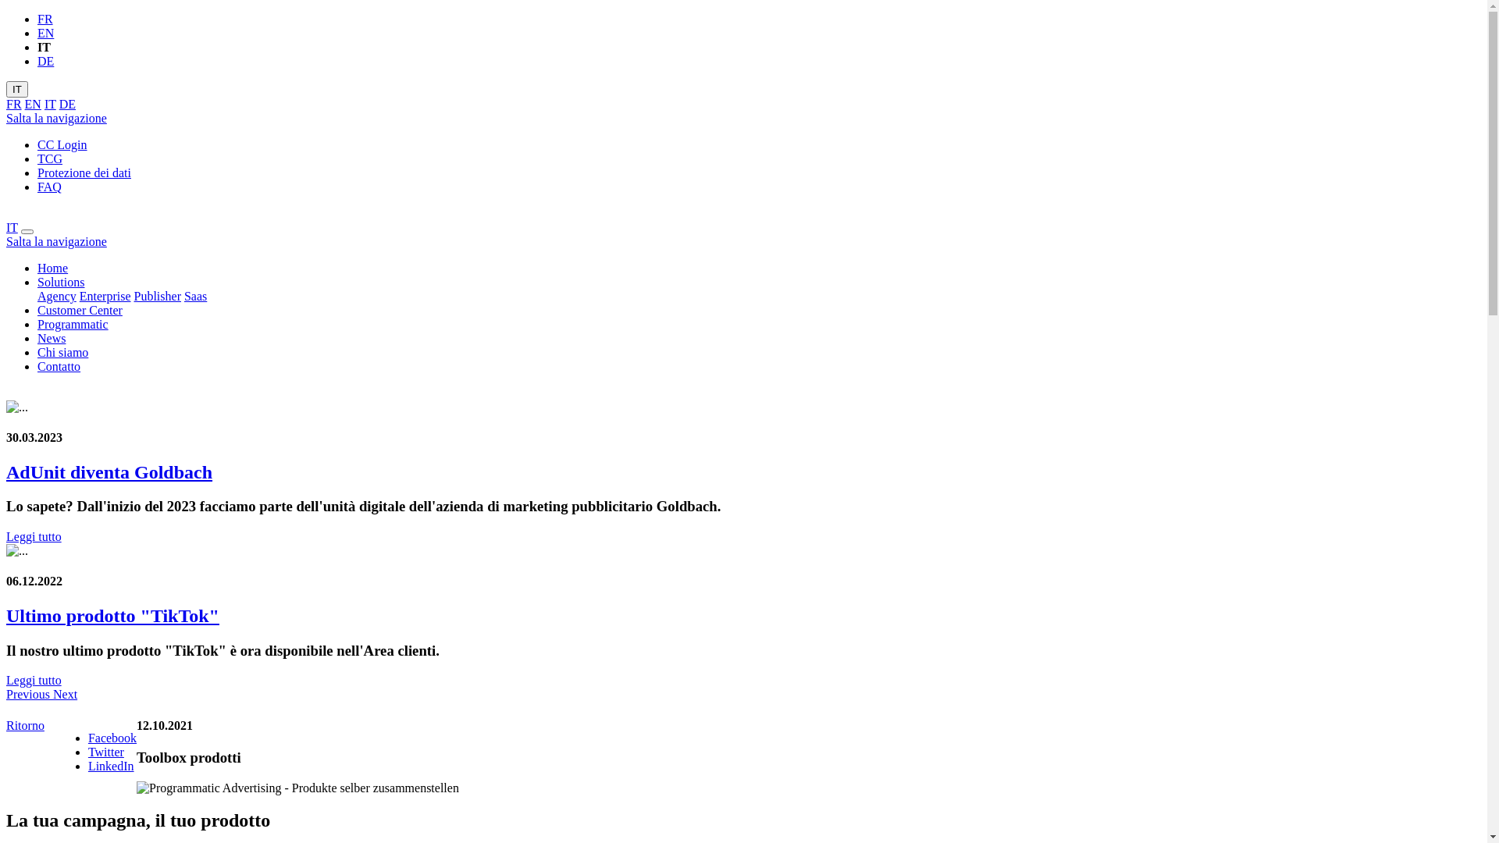 This screenshot has width=1499, height=843. Describe the element at coordinates (106, 752) in the screenshot. I see `Twitter` at that location.